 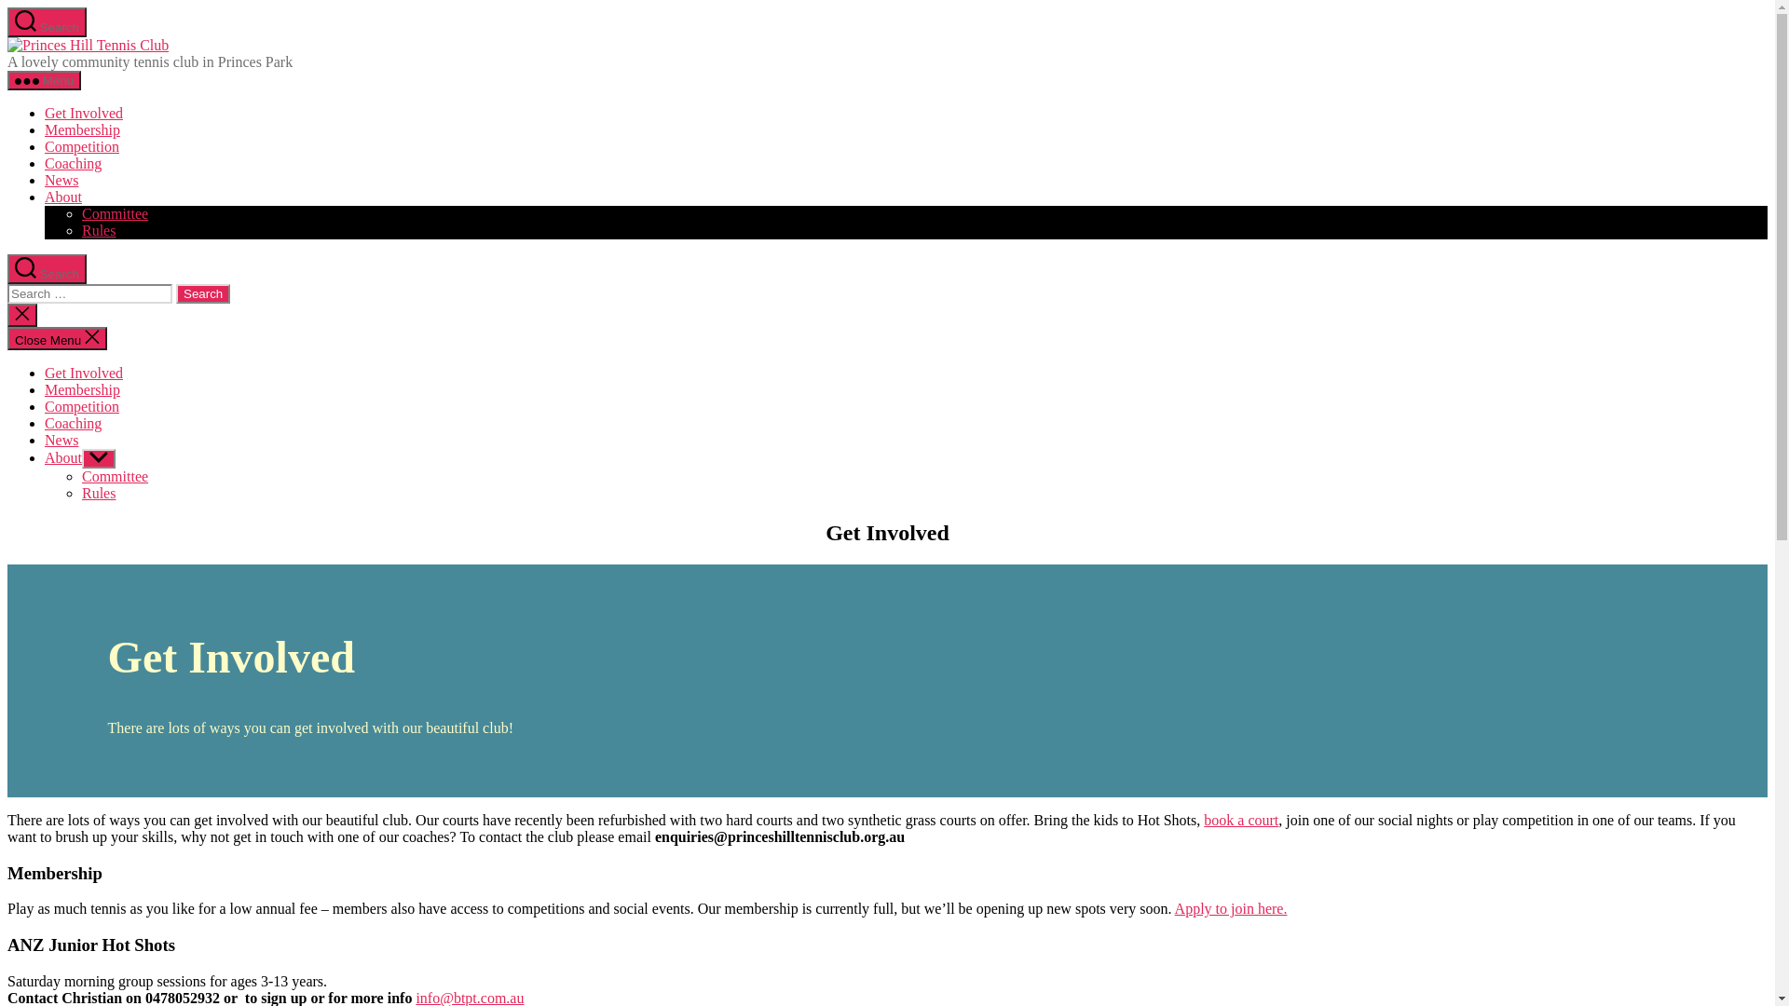 I want to click on Coaching, so click(x=73, y=164).